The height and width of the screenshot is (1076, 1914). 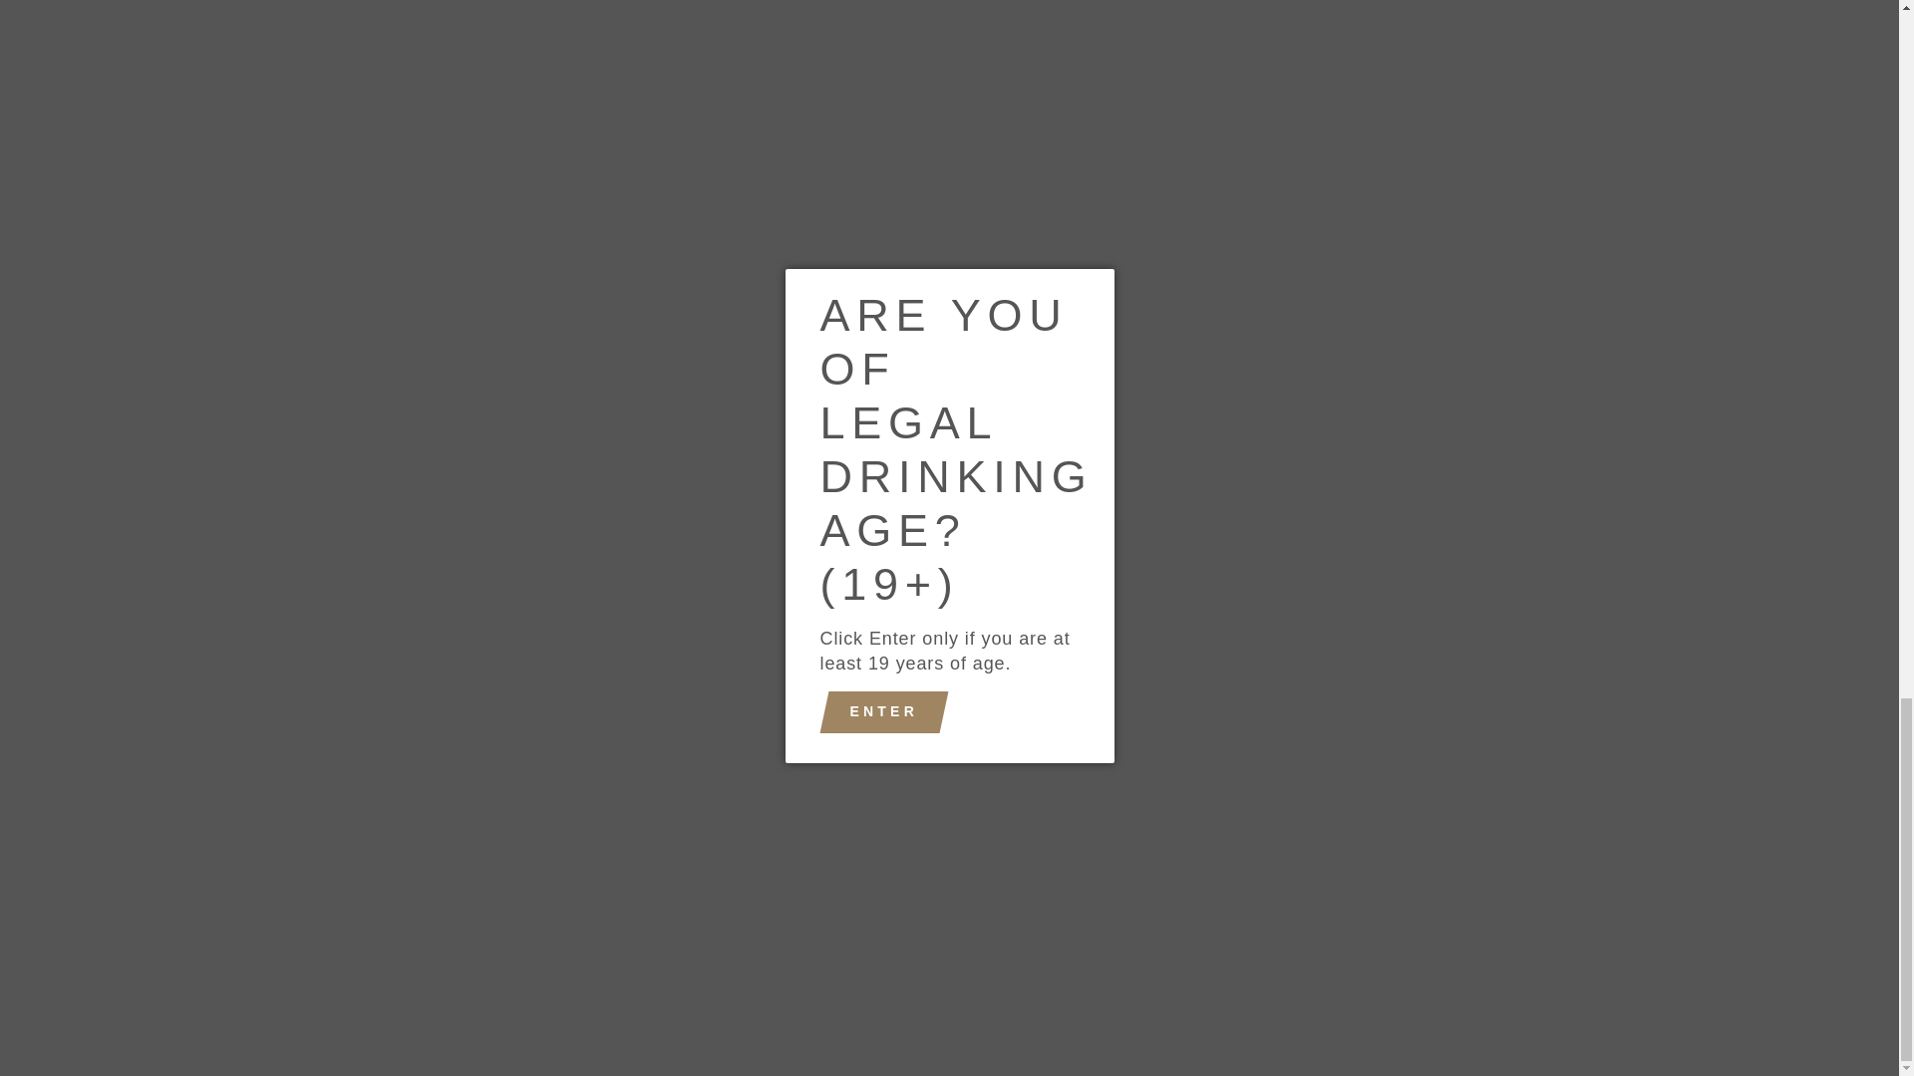 I want to click on American Express, so click(x=788, y=957).